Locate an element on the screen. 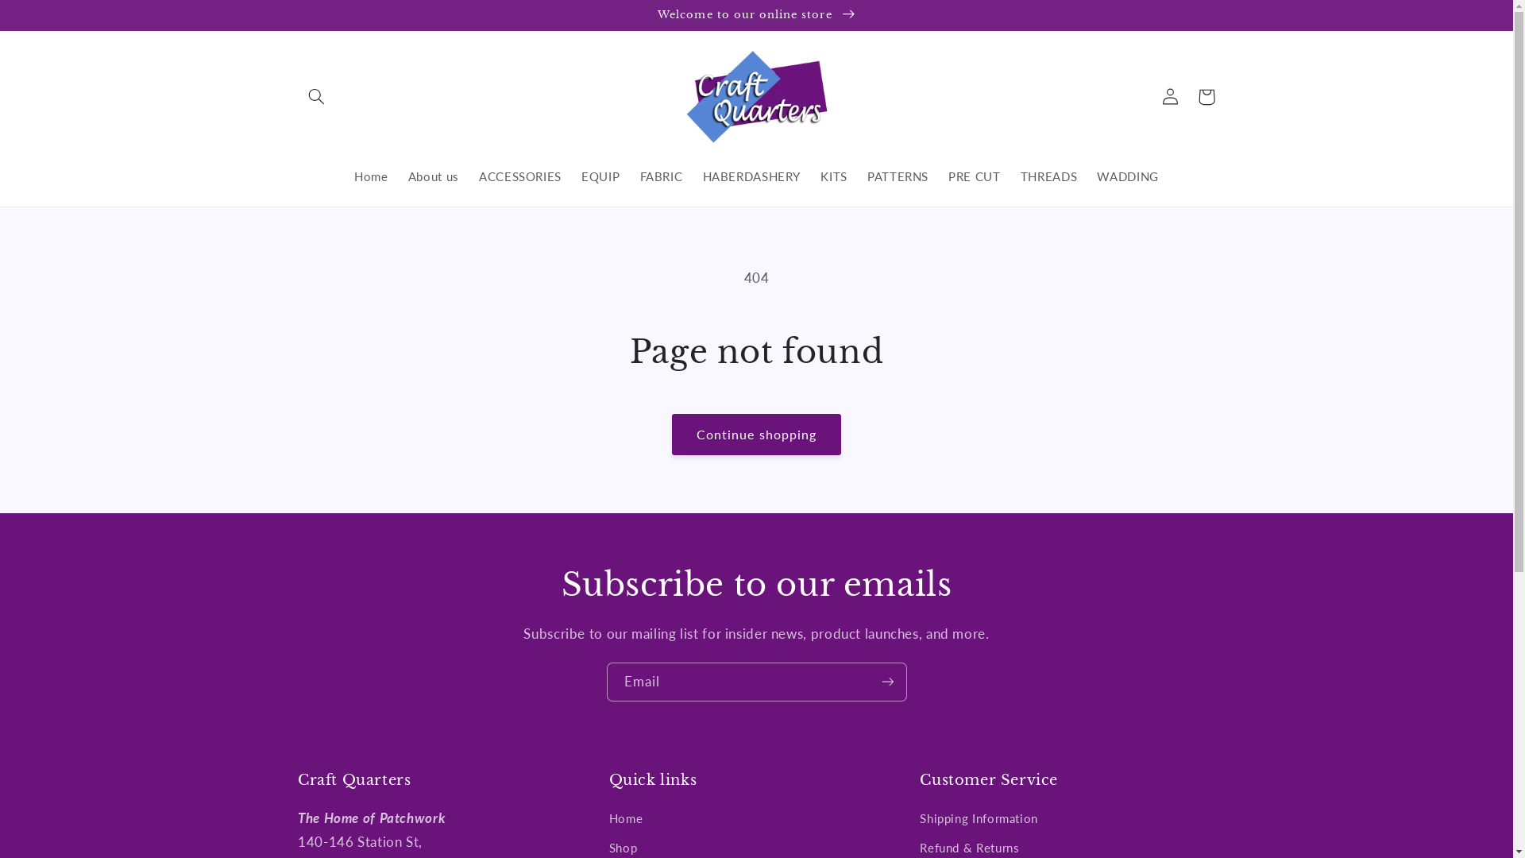 This screenshot has height=858, width=1525. PATTERNS is located at coordinates (898, 176).